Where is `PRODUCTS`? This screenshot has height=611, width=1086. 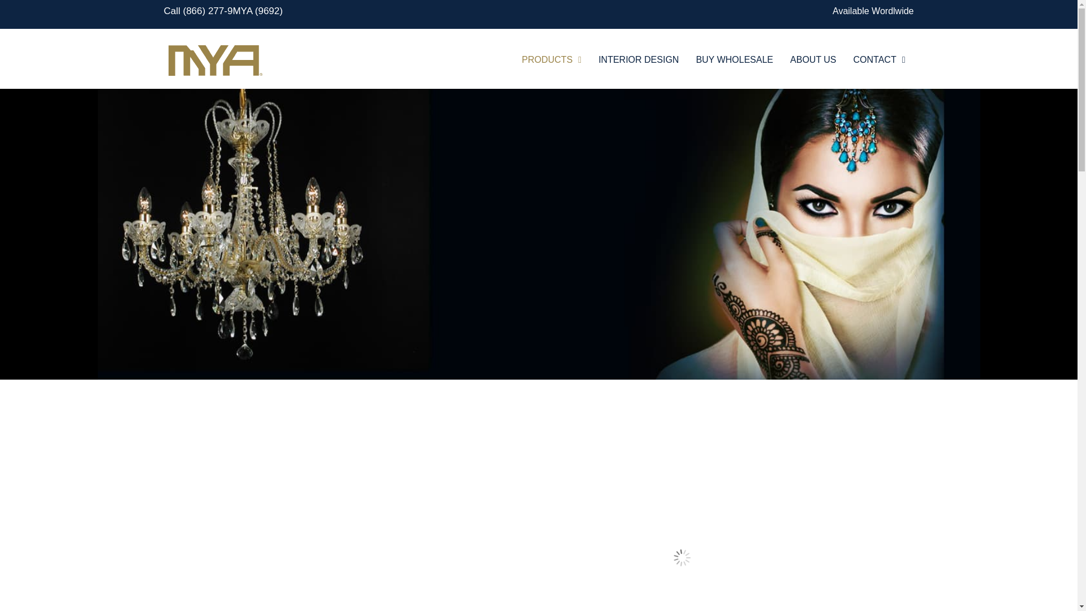
PRODUCTS is located at coordinates (552, 60).